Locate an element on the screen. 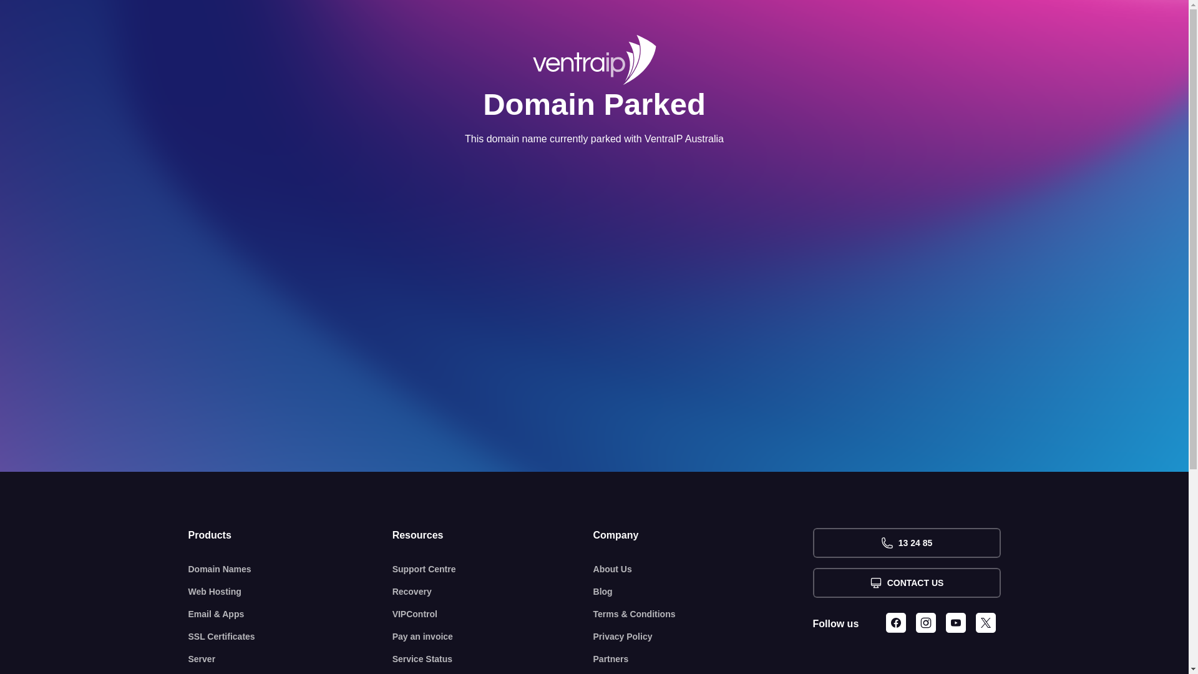 The width and height of the screenshot is (1198, 674). Pay an invoice is located at coordinates (493, 637).